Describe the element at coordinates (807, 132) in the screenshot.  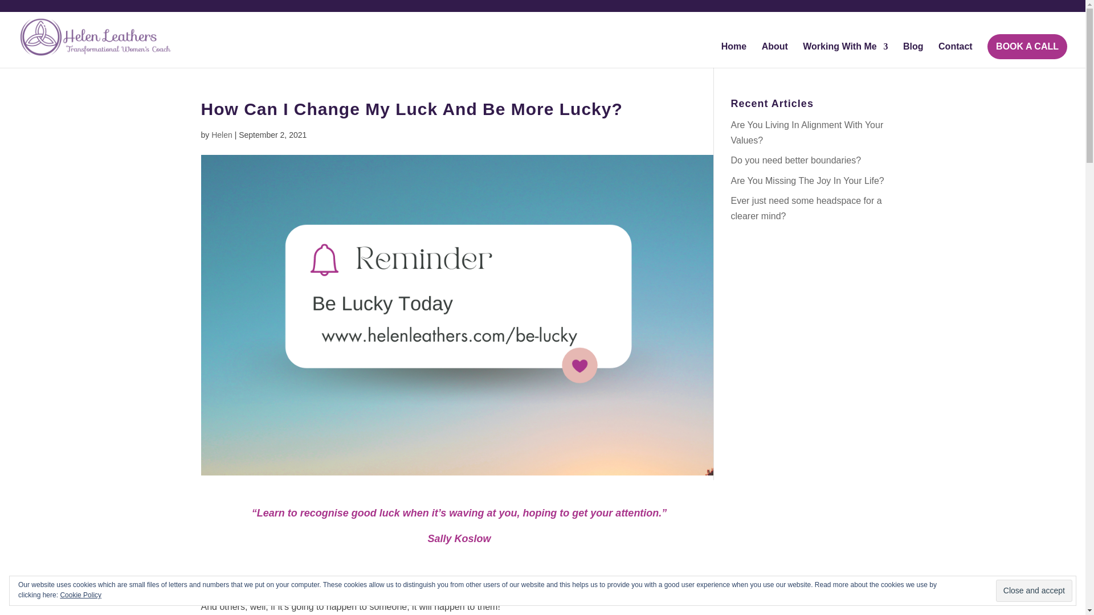
I see `Are You Living In Alignment With Your Values?` at that location.